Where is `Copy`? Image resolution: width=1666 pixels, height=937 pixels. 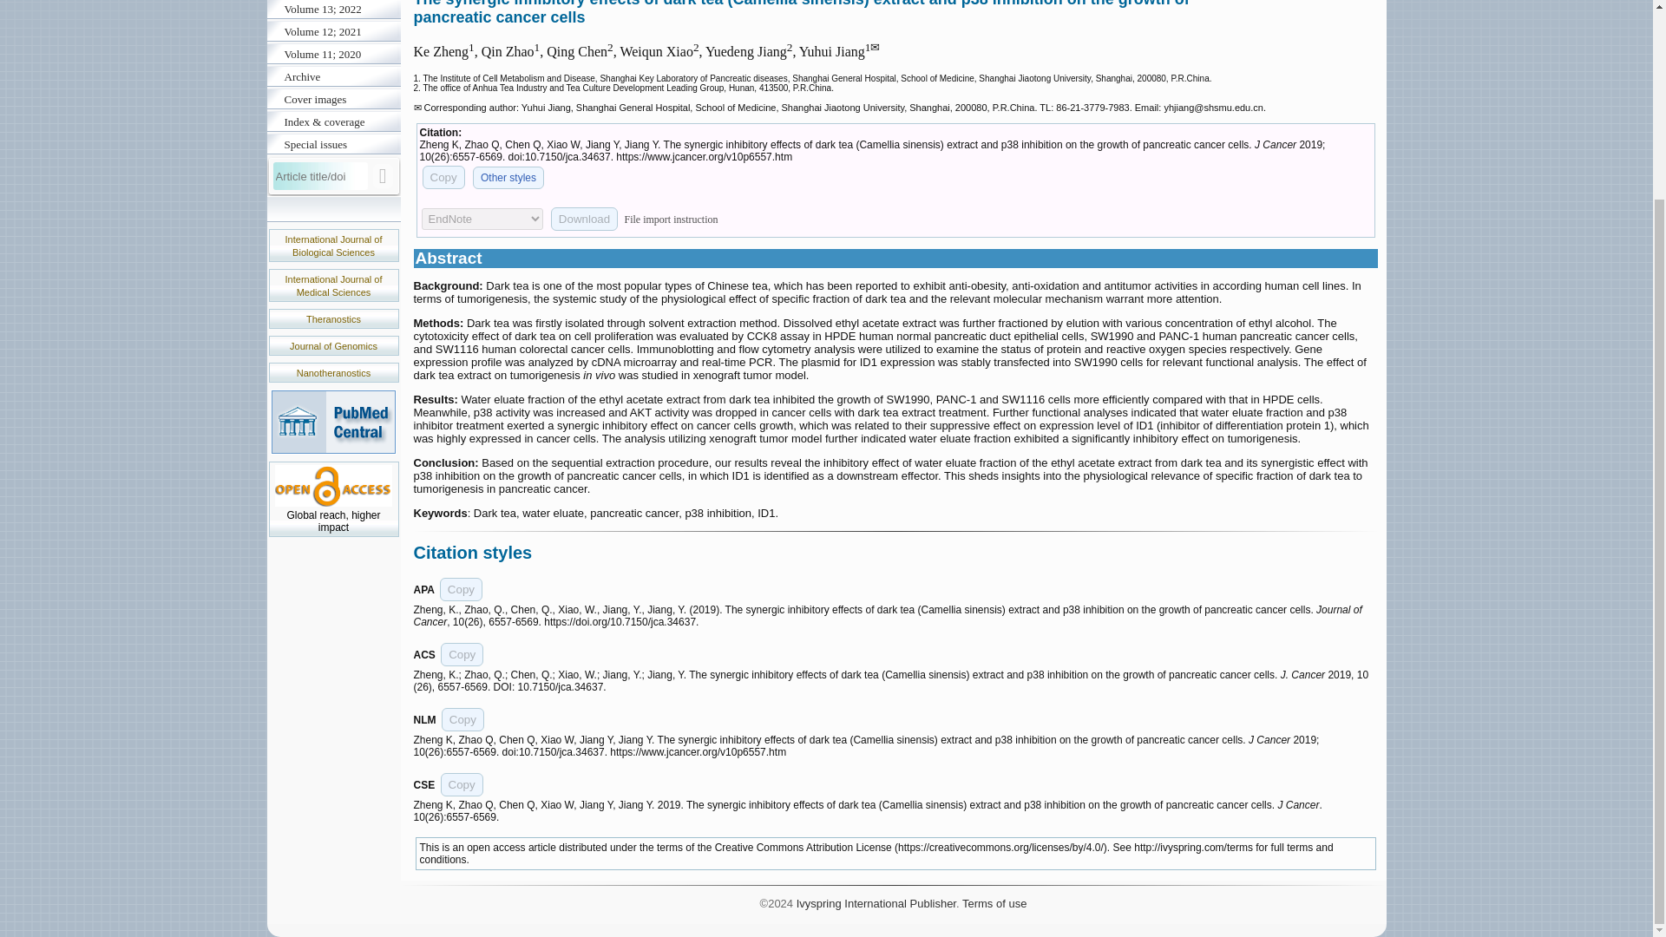
Copy is located at coordinates (462, 720).